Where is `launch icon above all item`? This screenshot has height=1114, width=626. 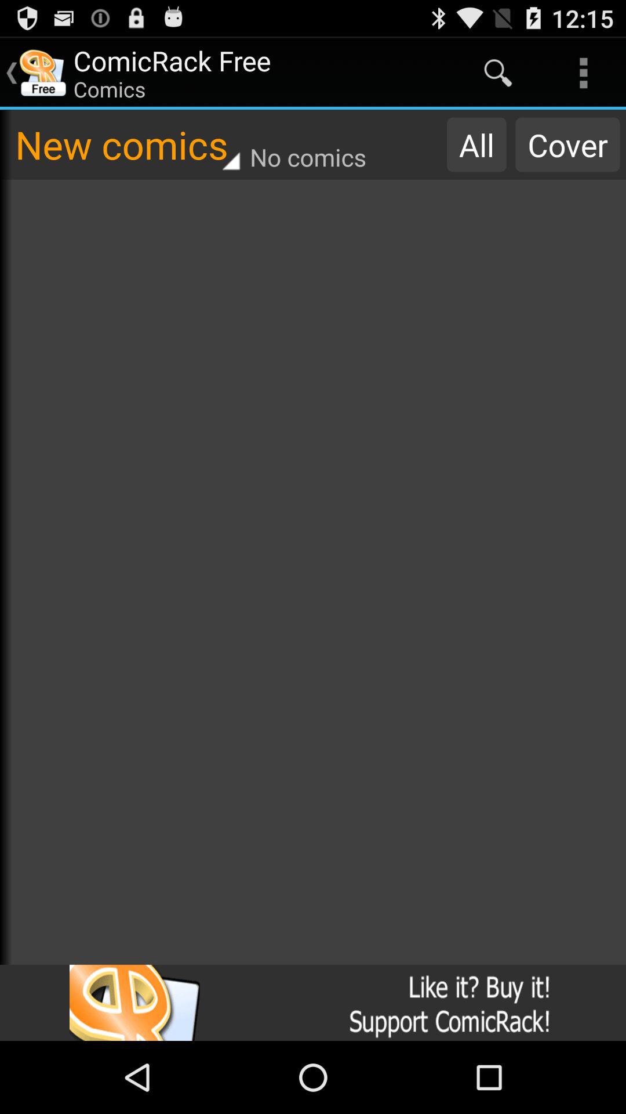
launch icon above all item is located at coordinates (498, 73).